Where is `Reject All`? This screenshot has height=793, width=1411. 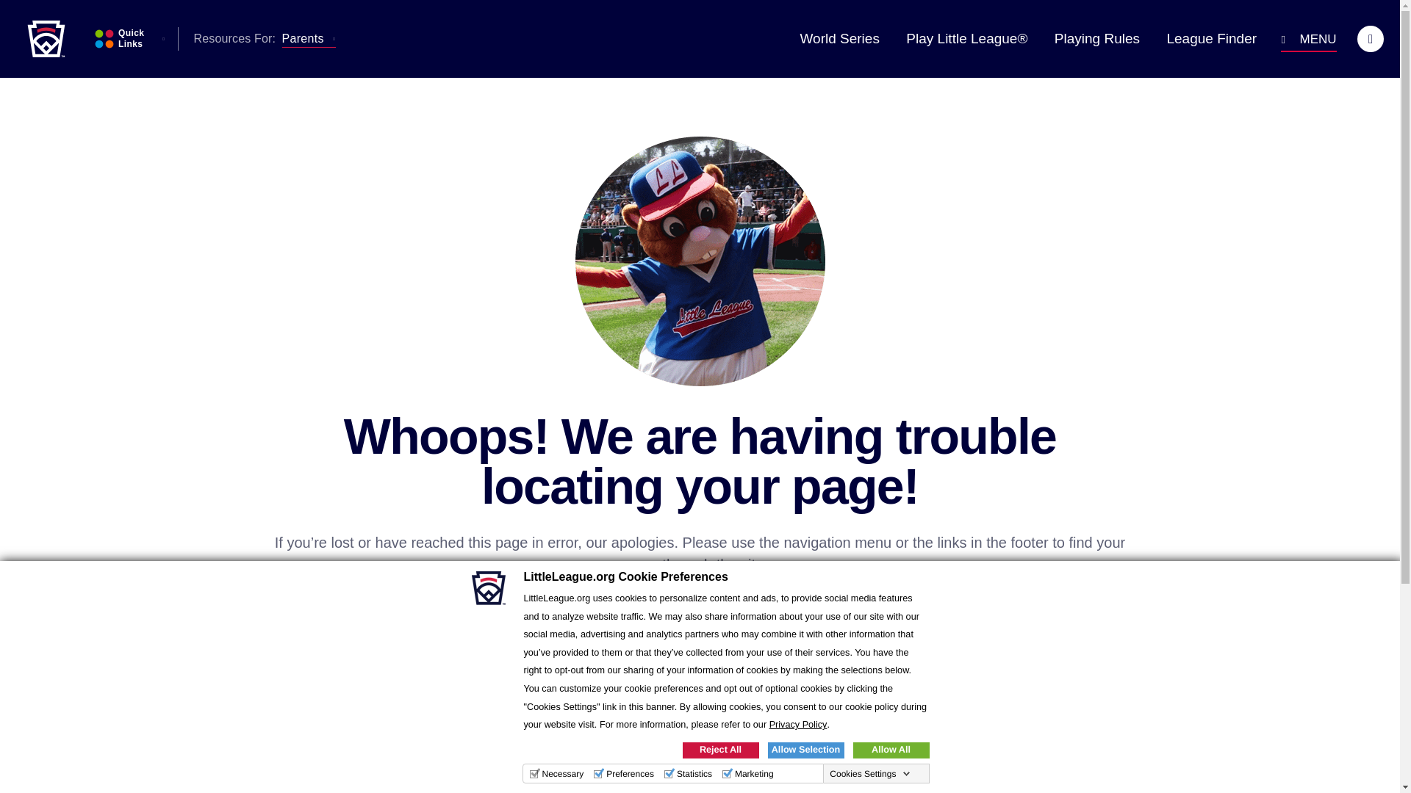
Reject All is located at coordinates (720, 750).